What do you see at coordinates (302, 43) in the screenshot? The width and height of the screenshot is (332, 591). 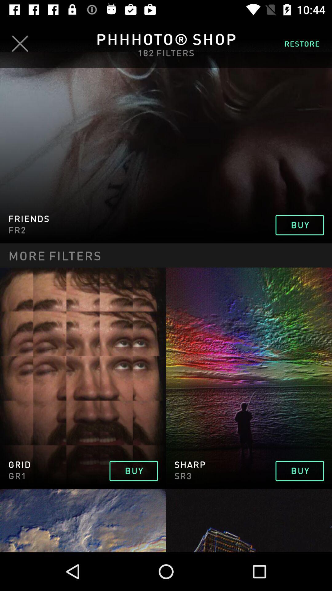 I see `select the restore` at bounding box center [302, 43].